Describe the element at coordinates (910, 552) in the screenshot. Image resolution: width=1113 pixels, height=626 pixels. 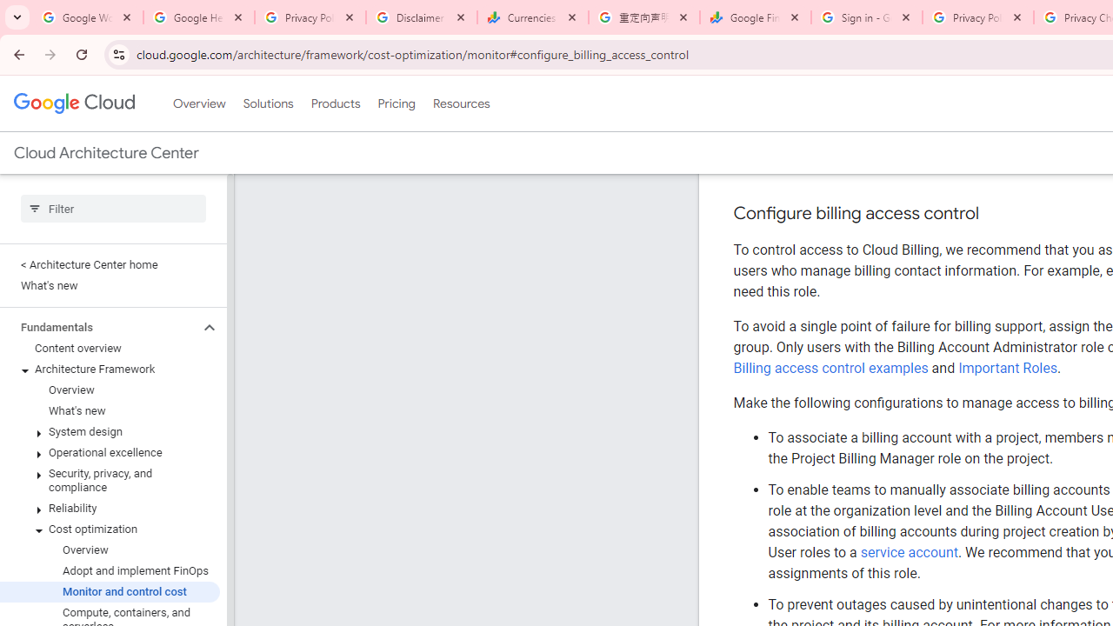
I see `service account` at that location.